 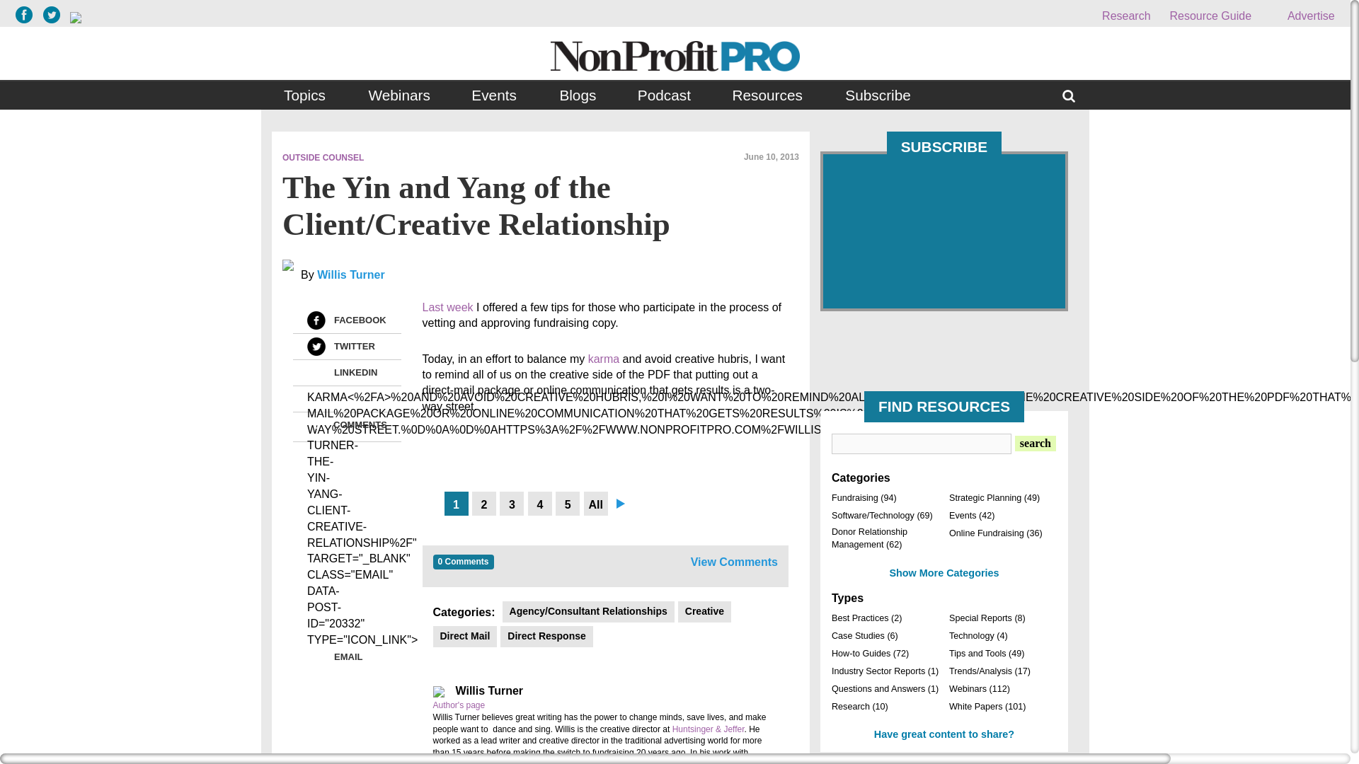 What do you see at coordinates (1035, 443) in the screenshot?
I see `search` at bounding box center [1035, 443].